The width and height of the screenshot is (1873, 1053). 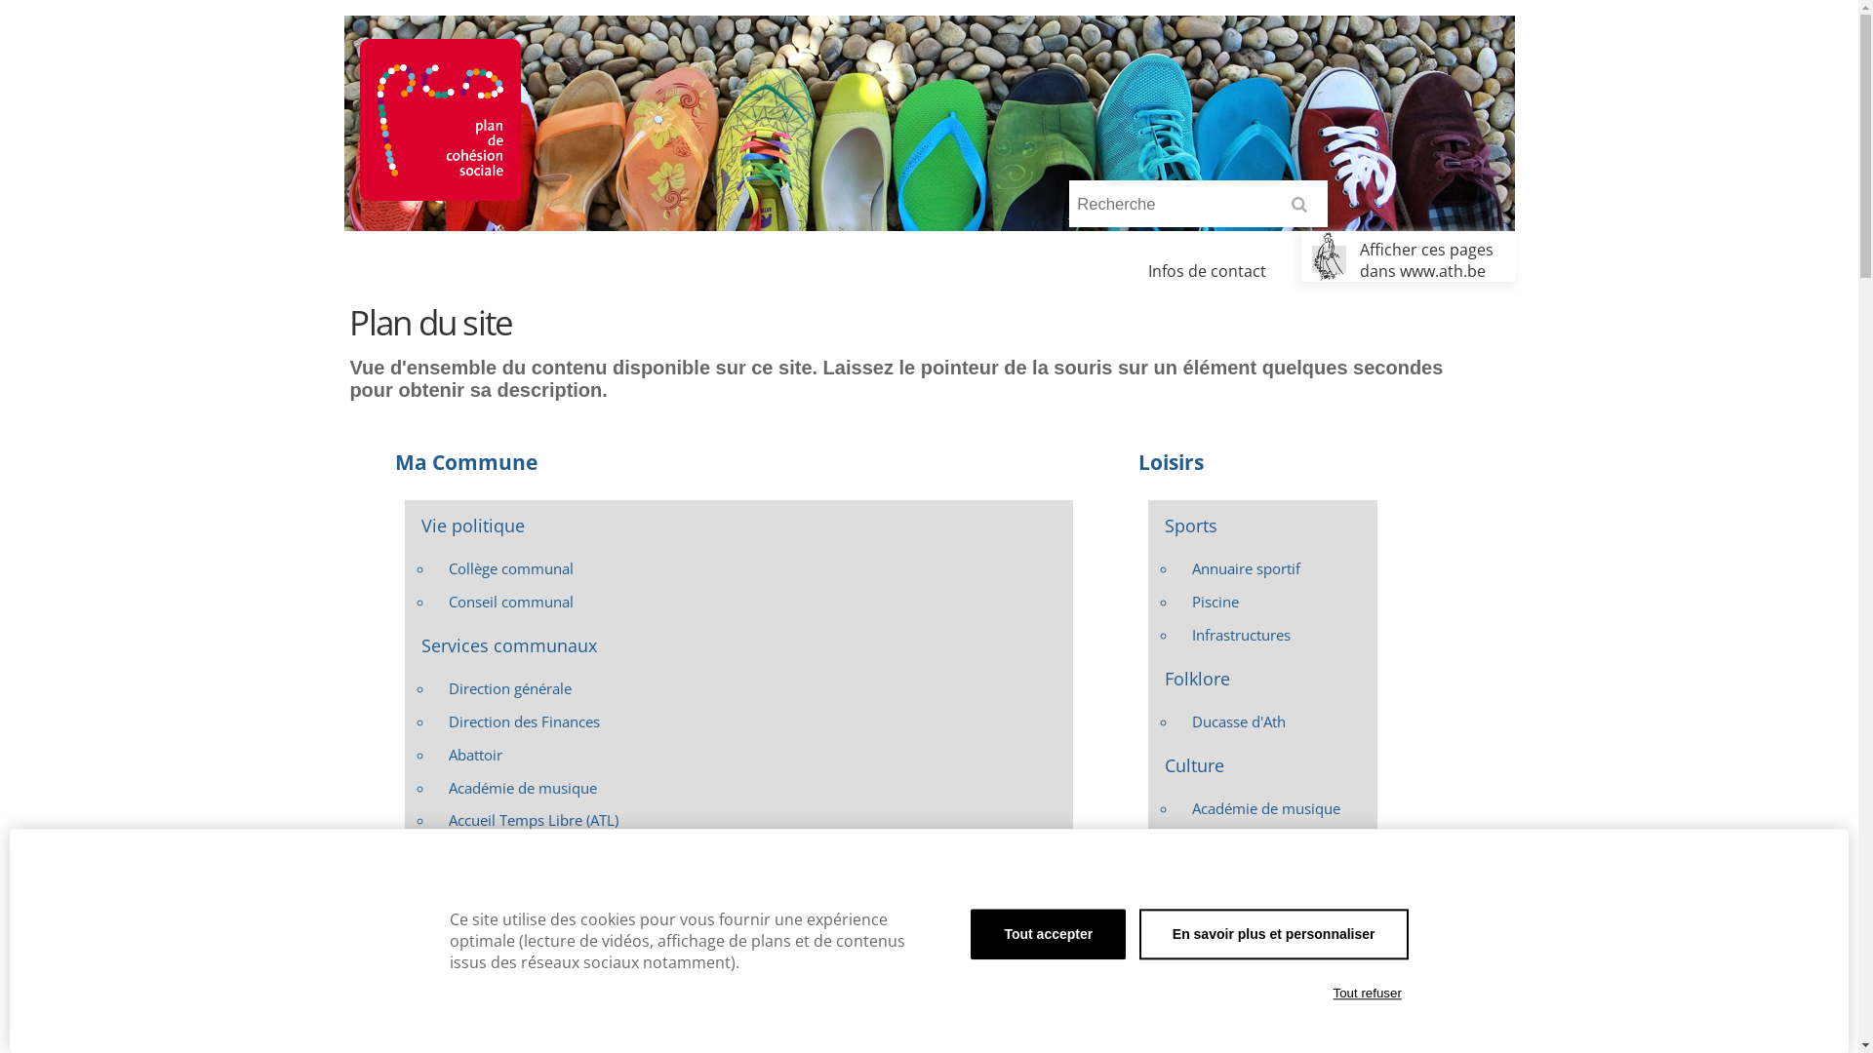 What do you see at coordinates (1246, 463) in the screenshot?
I see `Loisirs` at bounding box center [1246, 463].